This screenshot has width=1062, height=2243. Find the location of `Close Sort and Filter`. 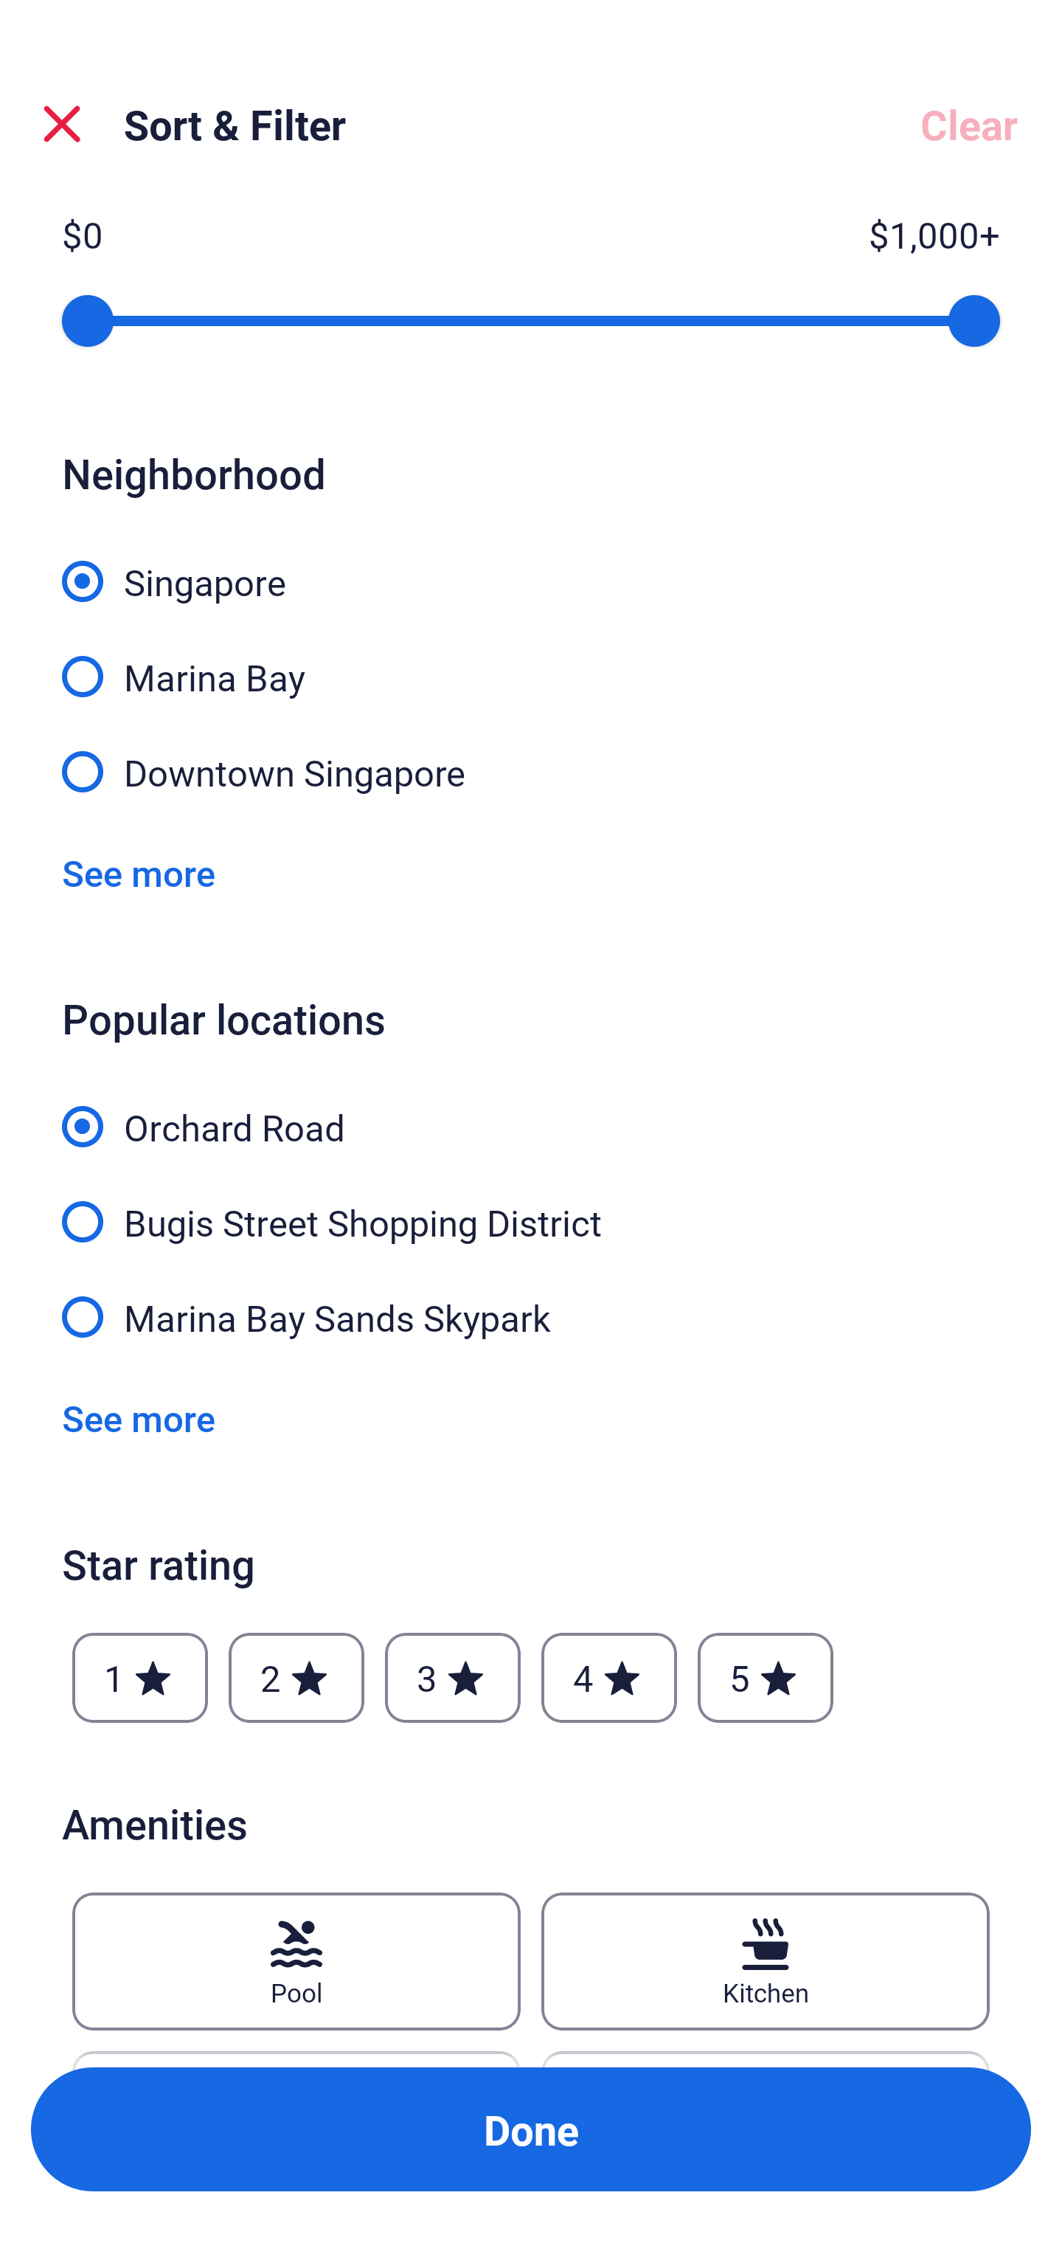

Close Sort and Filter is located at coordinates (62, 124).